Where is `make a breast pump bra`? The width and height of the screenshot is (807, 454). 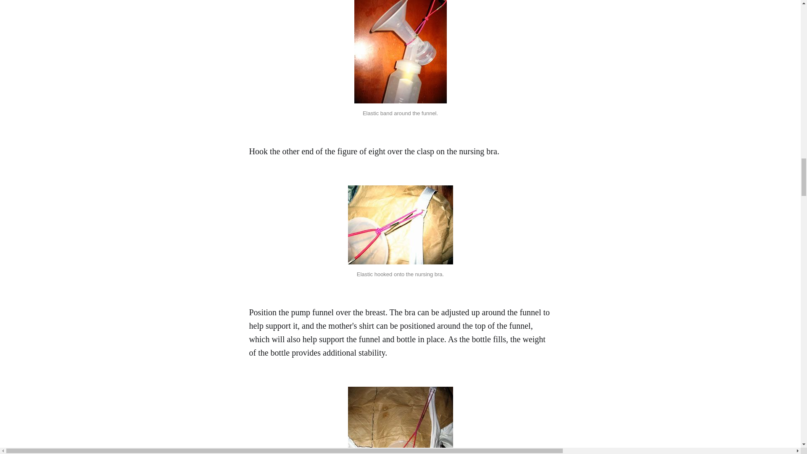 make a breast pump bra is located at coordinates (400, 224).